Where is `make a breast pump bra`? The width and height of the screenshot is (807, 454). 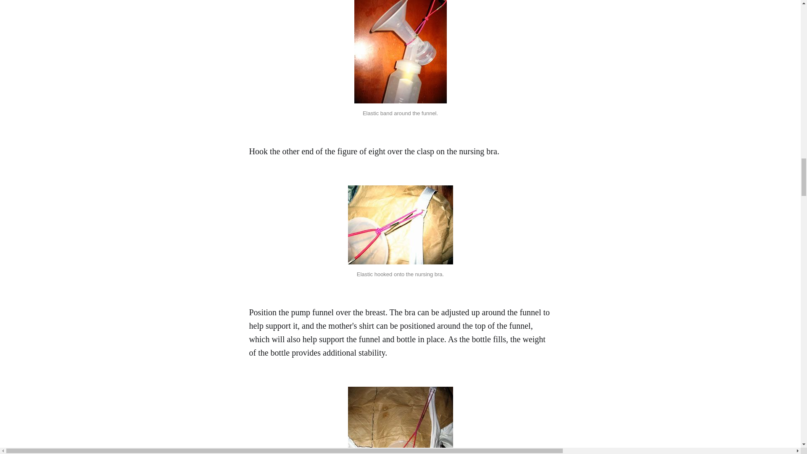 make a breast pump bra is located at coordinates (400, 224).